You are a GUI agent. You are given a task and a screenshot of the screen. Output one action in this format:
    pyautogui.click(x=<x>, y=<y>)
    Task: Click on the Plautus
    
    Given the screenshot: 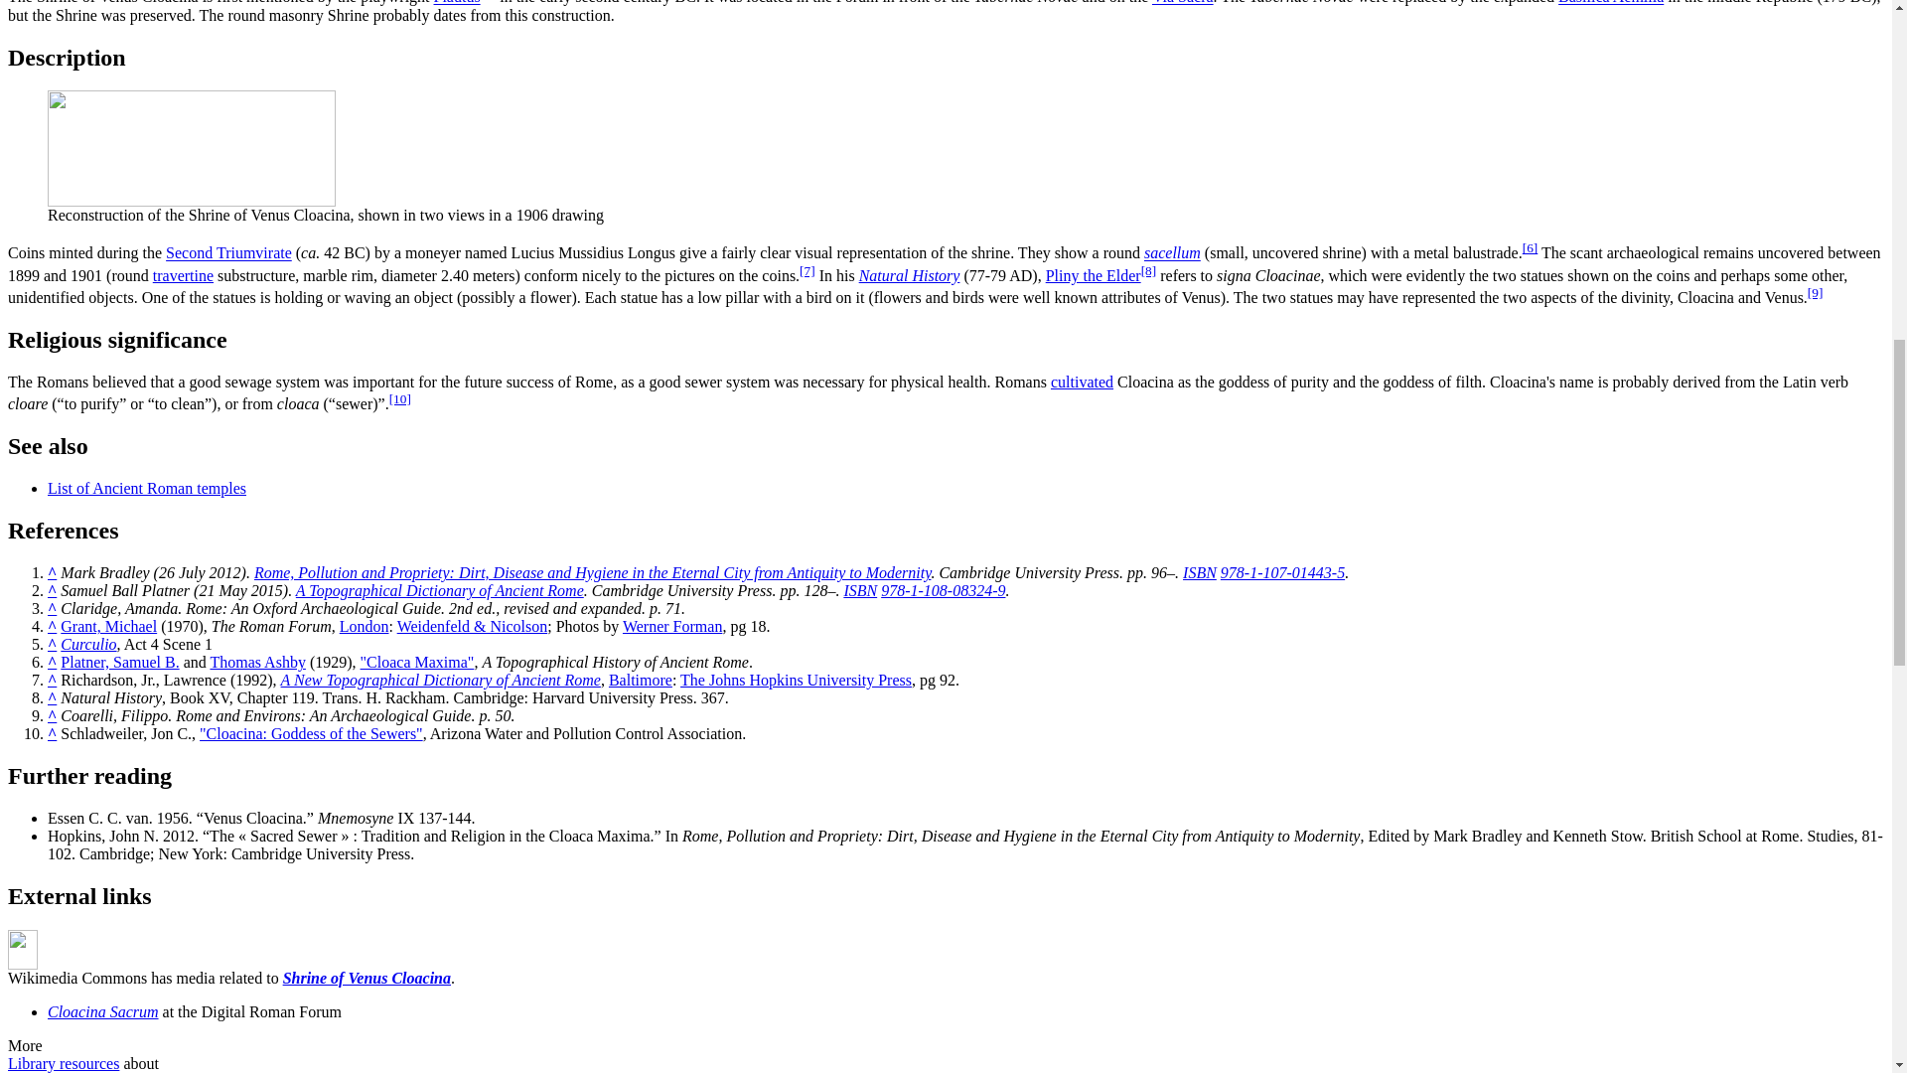 What is the action you would take?
    pyautogui.click(x=457, y=3)
    